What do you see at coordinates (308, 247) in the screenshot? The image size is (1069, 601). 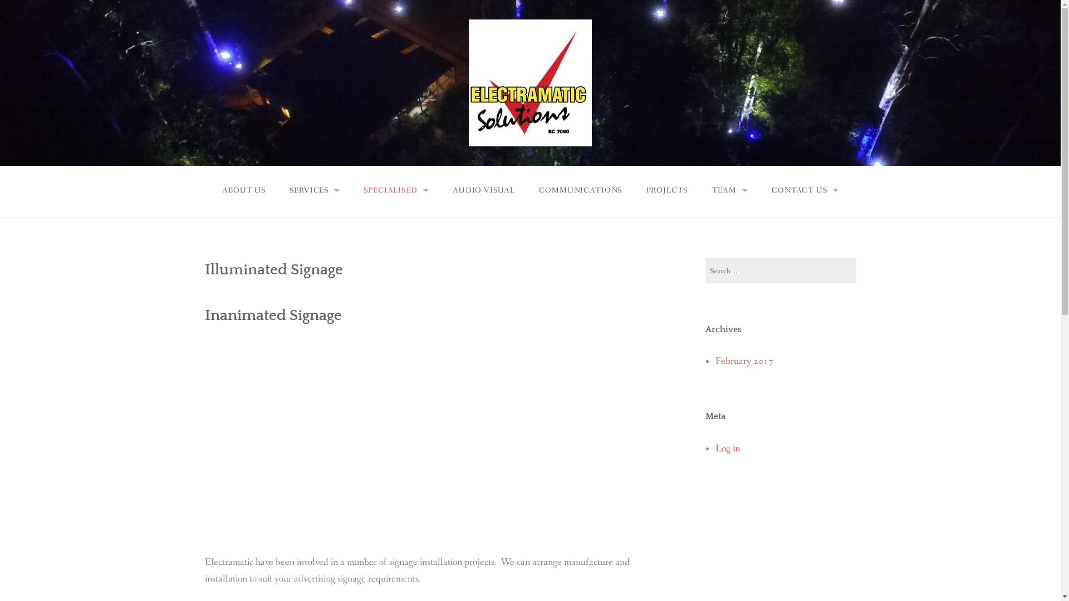 I see `TEMPORARY GENERATOR SUPPLY` at bounding box center [308, 247].